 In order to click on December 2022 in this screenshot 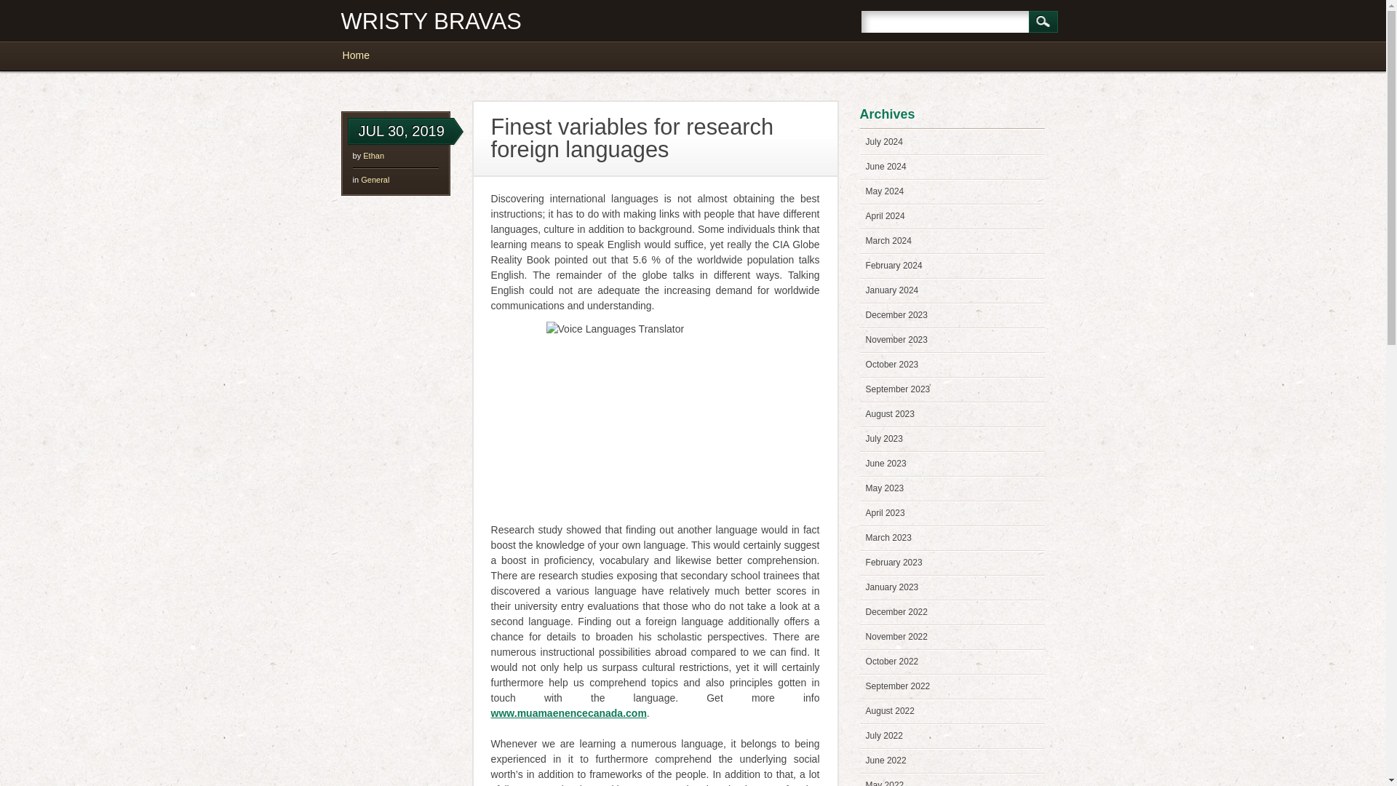, I will do `click(896, 611)`.